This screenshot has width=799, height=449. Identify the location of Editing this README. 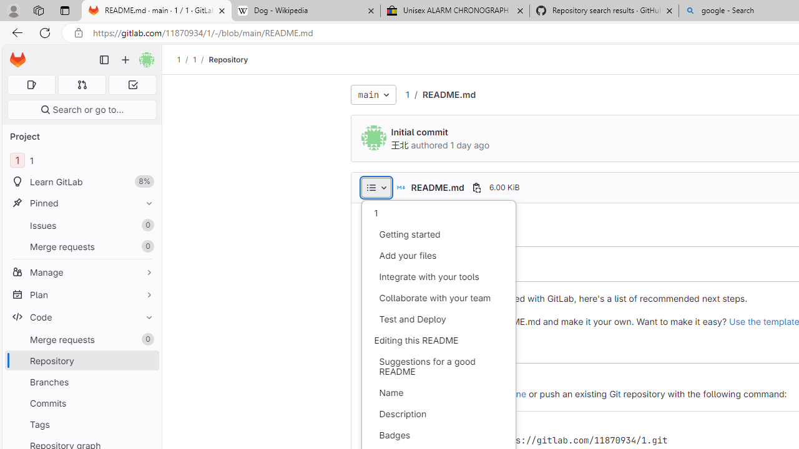
(438, 340).